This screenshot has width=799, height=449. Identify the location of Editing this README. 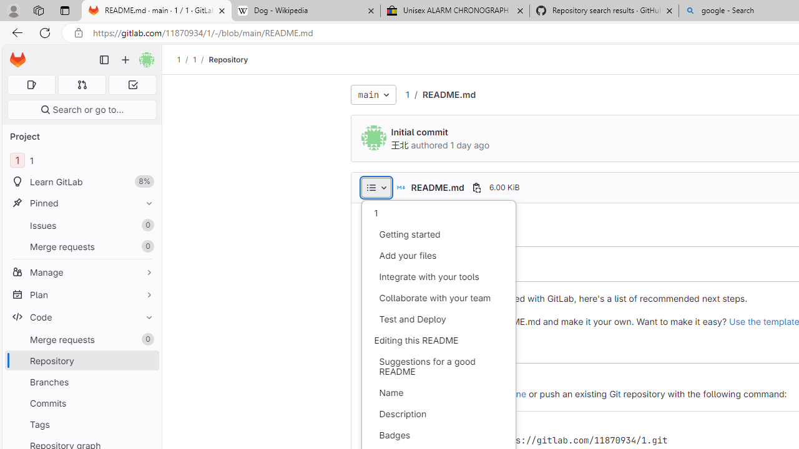
(438, 340).